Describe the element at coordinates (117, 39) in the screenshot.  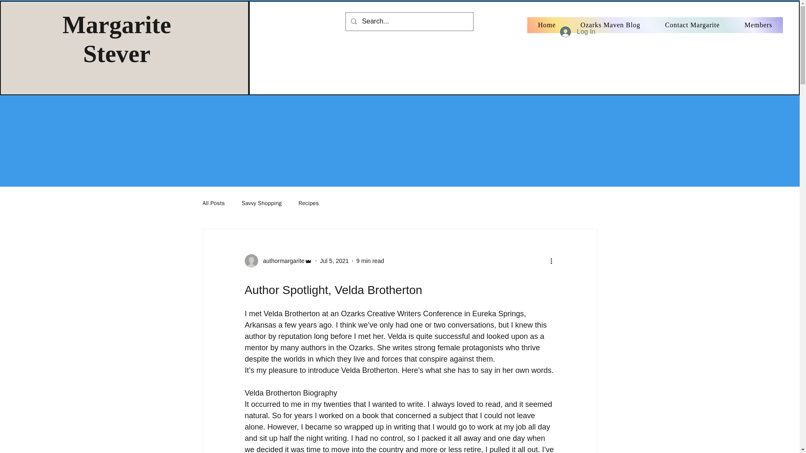
I see `Margarite Stever` at that location.